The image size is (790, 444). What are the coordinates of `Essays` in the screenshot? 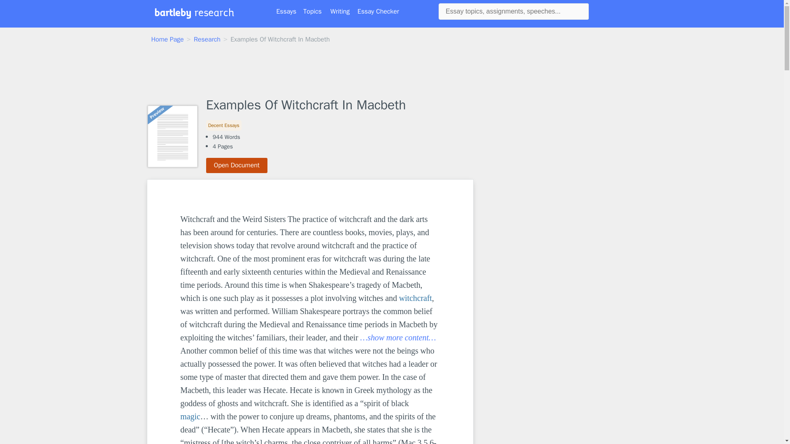 It's located at (286, 12).